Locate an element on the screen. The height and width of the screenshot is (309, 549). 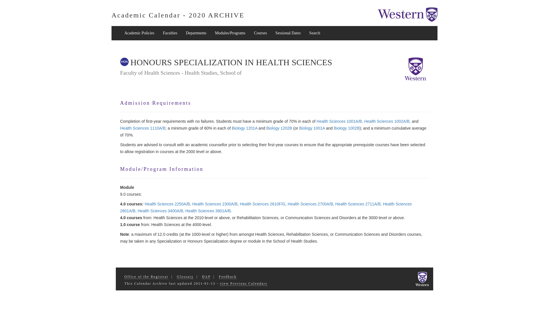
Academic Policies is located at coordinates (139, 33).